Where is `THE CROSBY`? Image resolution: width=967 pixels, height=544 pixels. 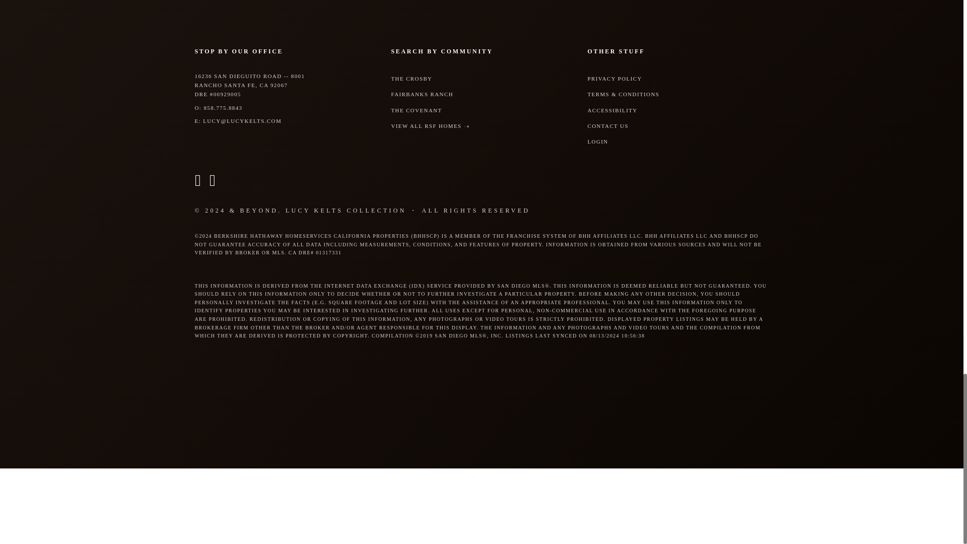
THE CROSBY is located at coordinates (411, 79).